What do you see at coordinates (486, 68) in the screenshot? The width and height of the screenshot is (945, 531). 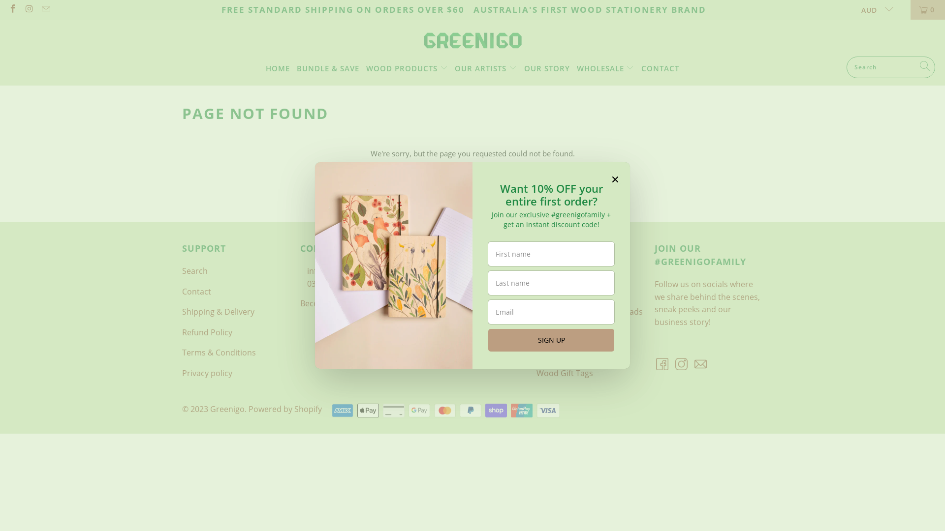 I see `OUR ARTISTS` at bounding box center [486, 68].